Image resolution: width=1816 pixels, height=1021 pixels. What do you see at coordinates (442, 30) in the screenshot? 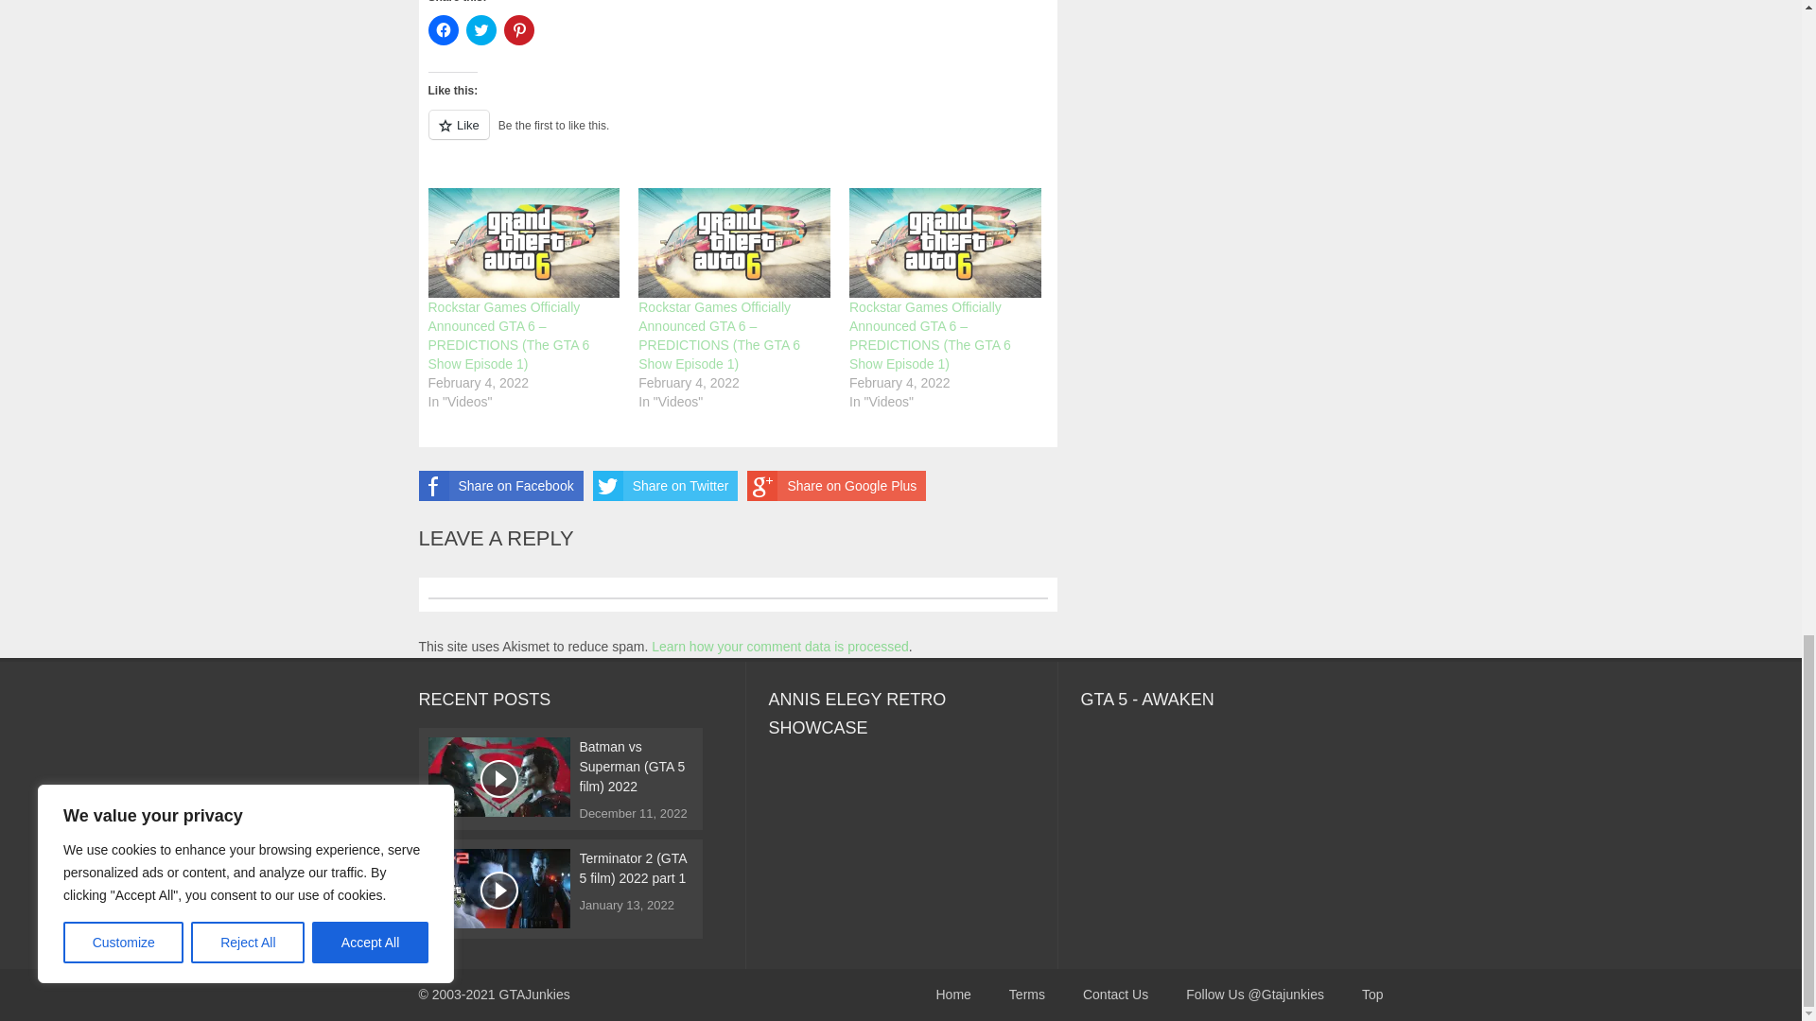
I see `Click to share on Facebook` at bounding box center [442, 30].